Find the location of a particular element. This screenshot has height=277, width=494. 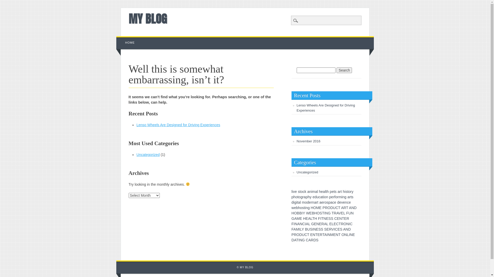

E is located at coordinates (320, 224).